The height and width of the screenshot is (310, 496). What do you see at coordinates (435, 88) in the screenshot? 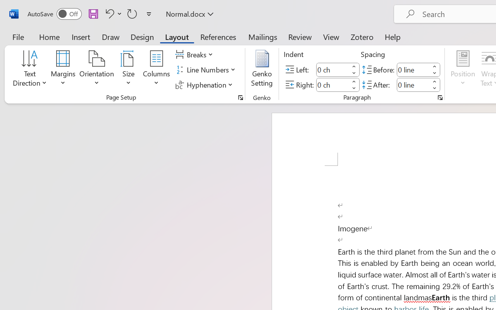
I see `Less` at bounding box center [435, 88].